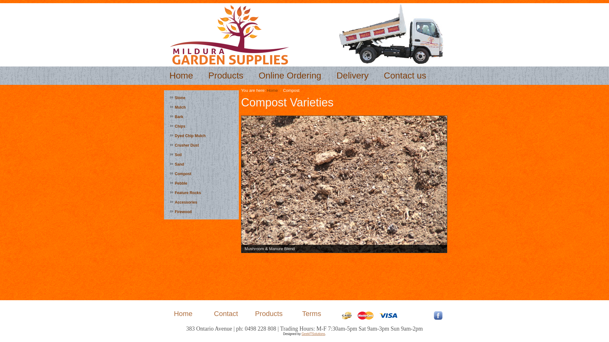  I want to click on Contact us, so click(405, 76).